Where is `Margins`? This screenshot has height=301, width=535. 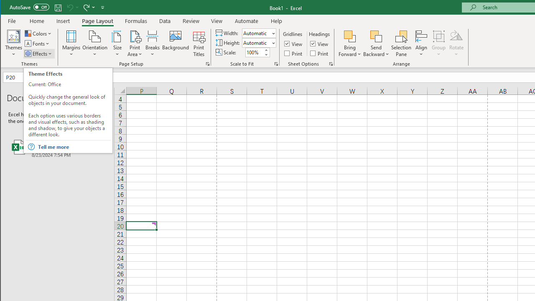
Margins is located at coordinates (71, 43).